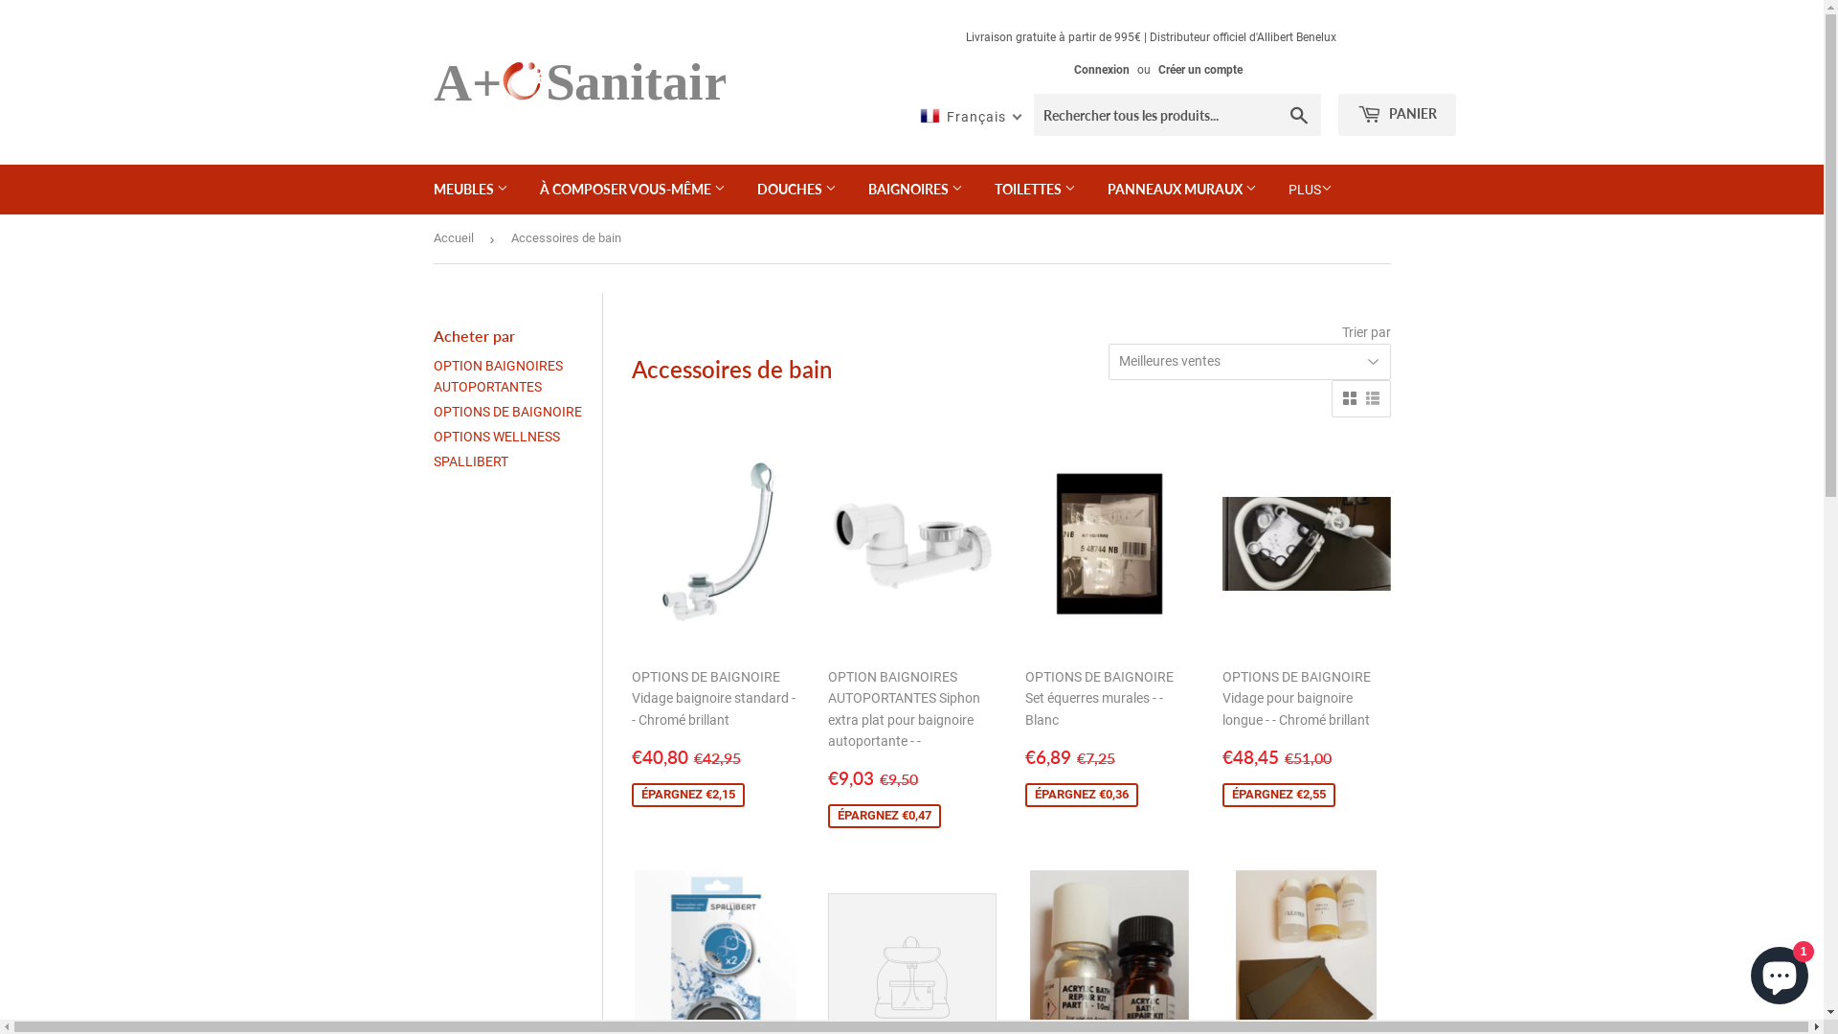 Image resolution: width=1838 pixels, height=1034 pixels. Describe the element at coordinates (1036, 190) in the screenshot. I see `TOILETTES` at that location.